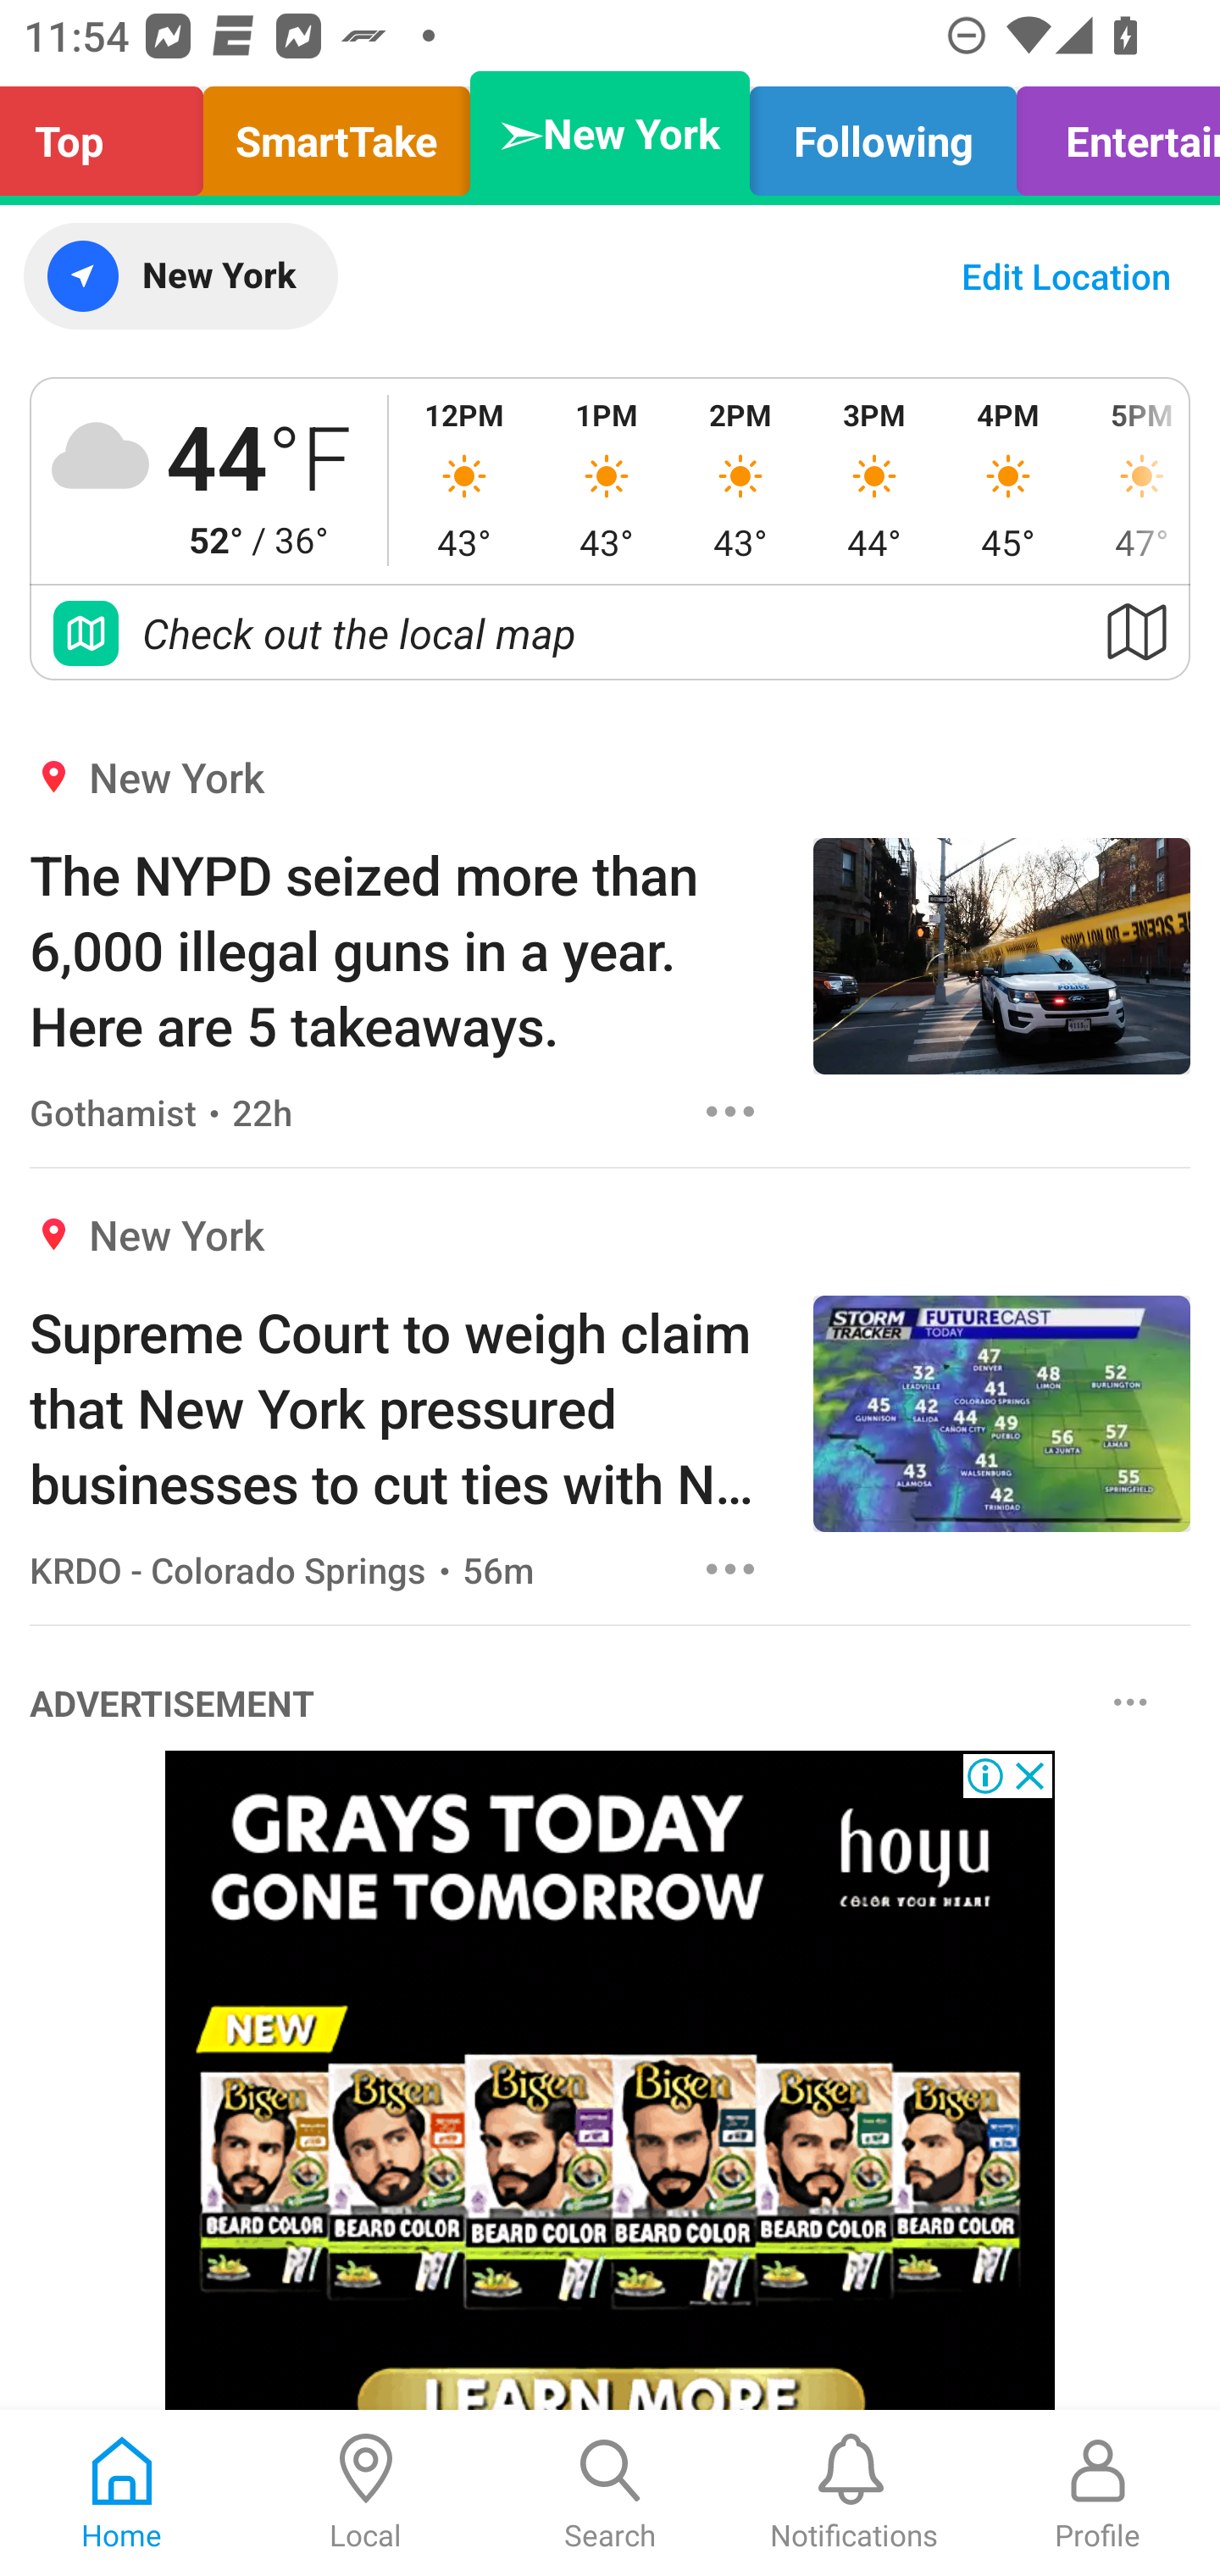 The width and height of the screenshot is (1220, 2576). What do you see at coordinates (110, 134) in the screenshot?
I see `Top` at bounding box center [110, 134].